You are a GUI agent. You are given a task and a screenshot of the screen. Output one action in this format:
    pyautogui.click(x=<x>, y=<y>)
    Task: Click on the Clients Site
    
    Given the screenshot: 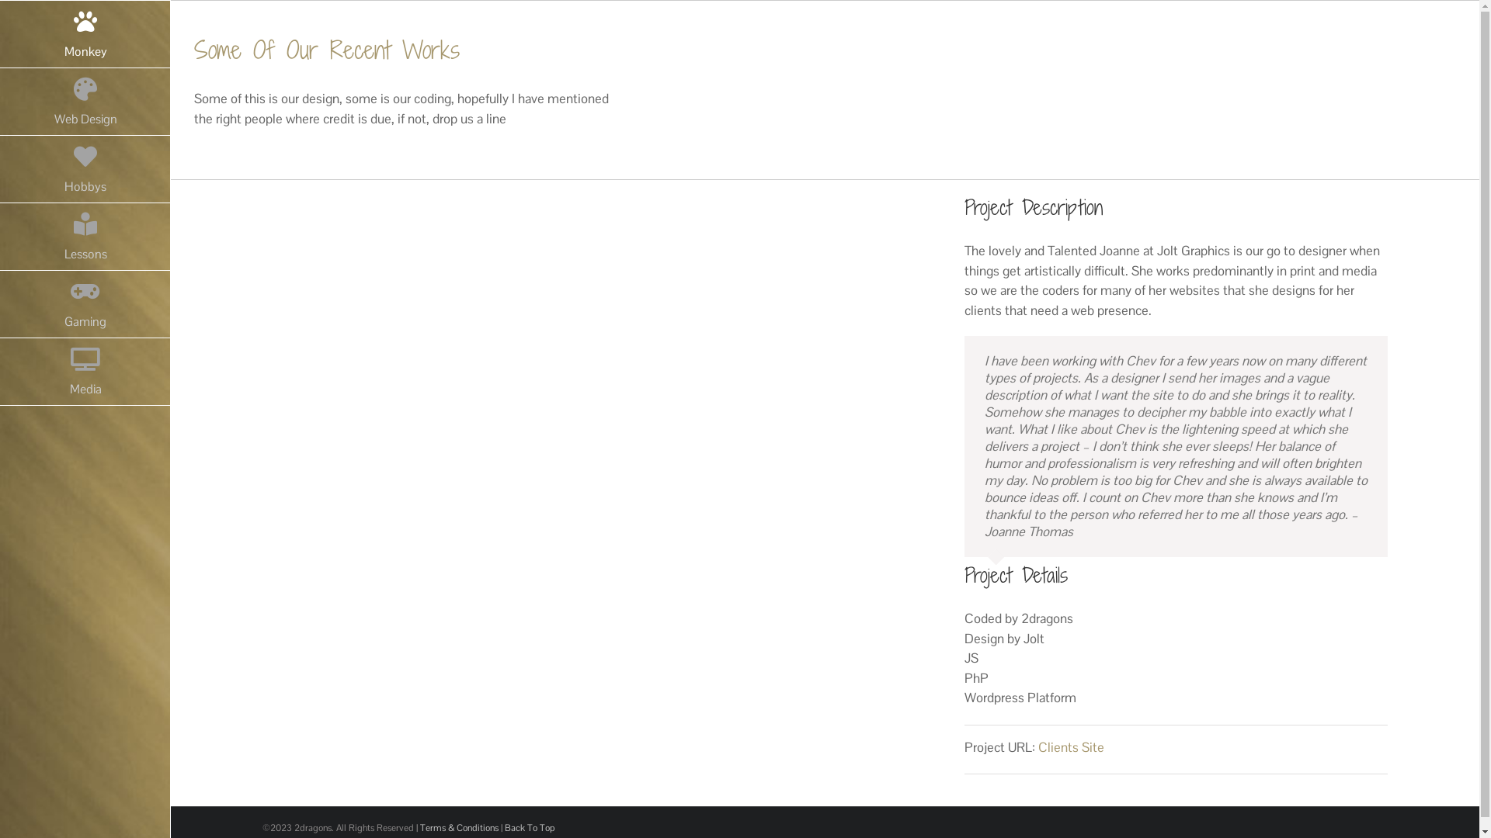 What is the action you would take?
    pyautogui.click(x=1072, y=747)
    